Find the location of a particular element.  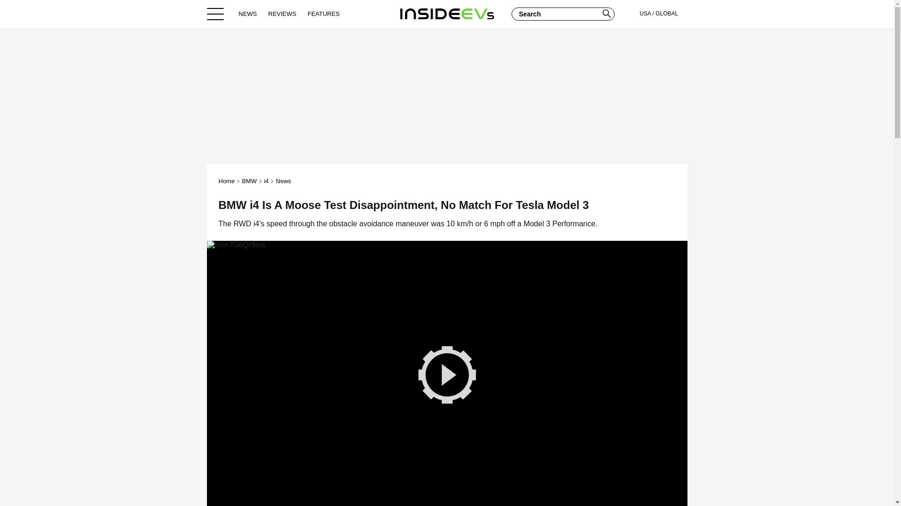

i4 is located at coordinates (266, 181).